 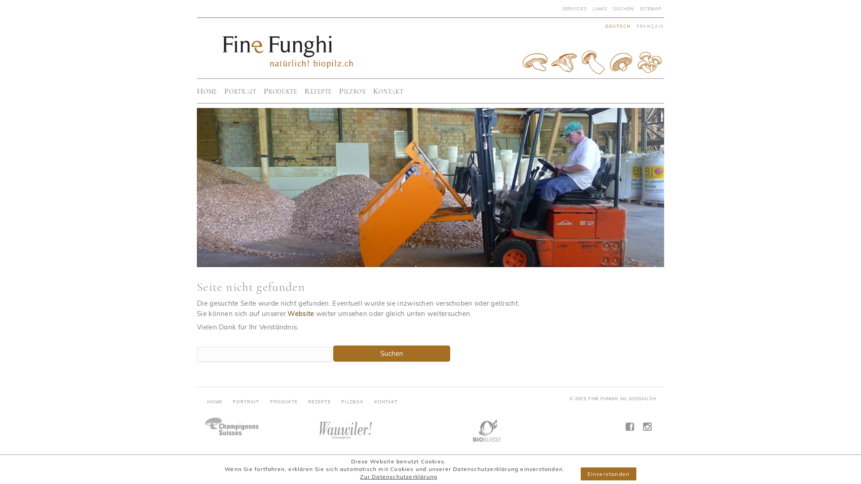 What do you see at coordinates (322, 91) in the screenshot?
I see `Rezepte` at bounding box center [322, 91].